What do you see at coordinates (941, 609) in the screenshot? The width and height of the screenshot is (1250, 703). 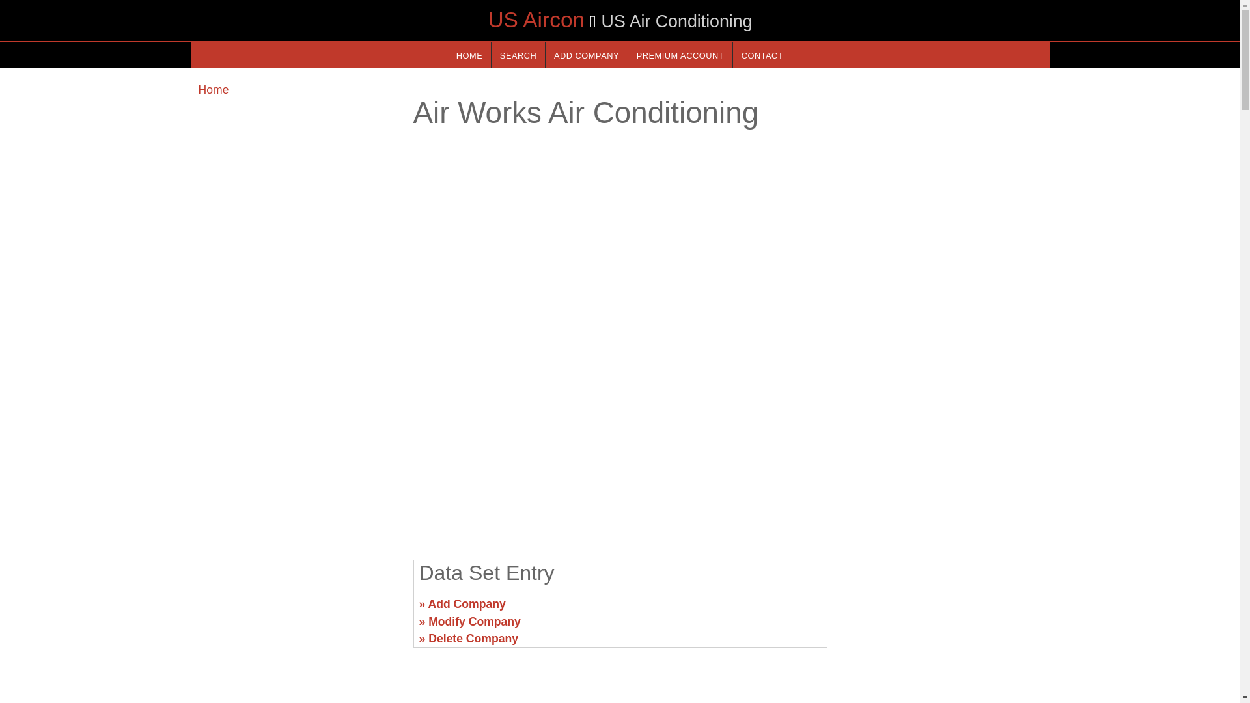 I see `Advertisement` at bounding box center [941, 609].